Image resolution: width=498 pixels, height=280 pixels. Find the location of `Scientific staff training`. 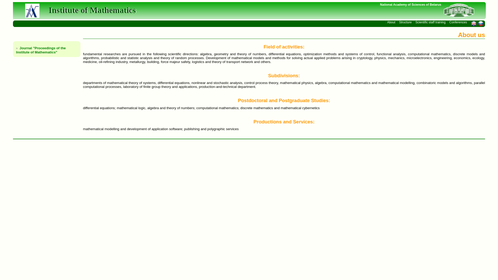

Scientific staff training is located at coordinates (431, 22).